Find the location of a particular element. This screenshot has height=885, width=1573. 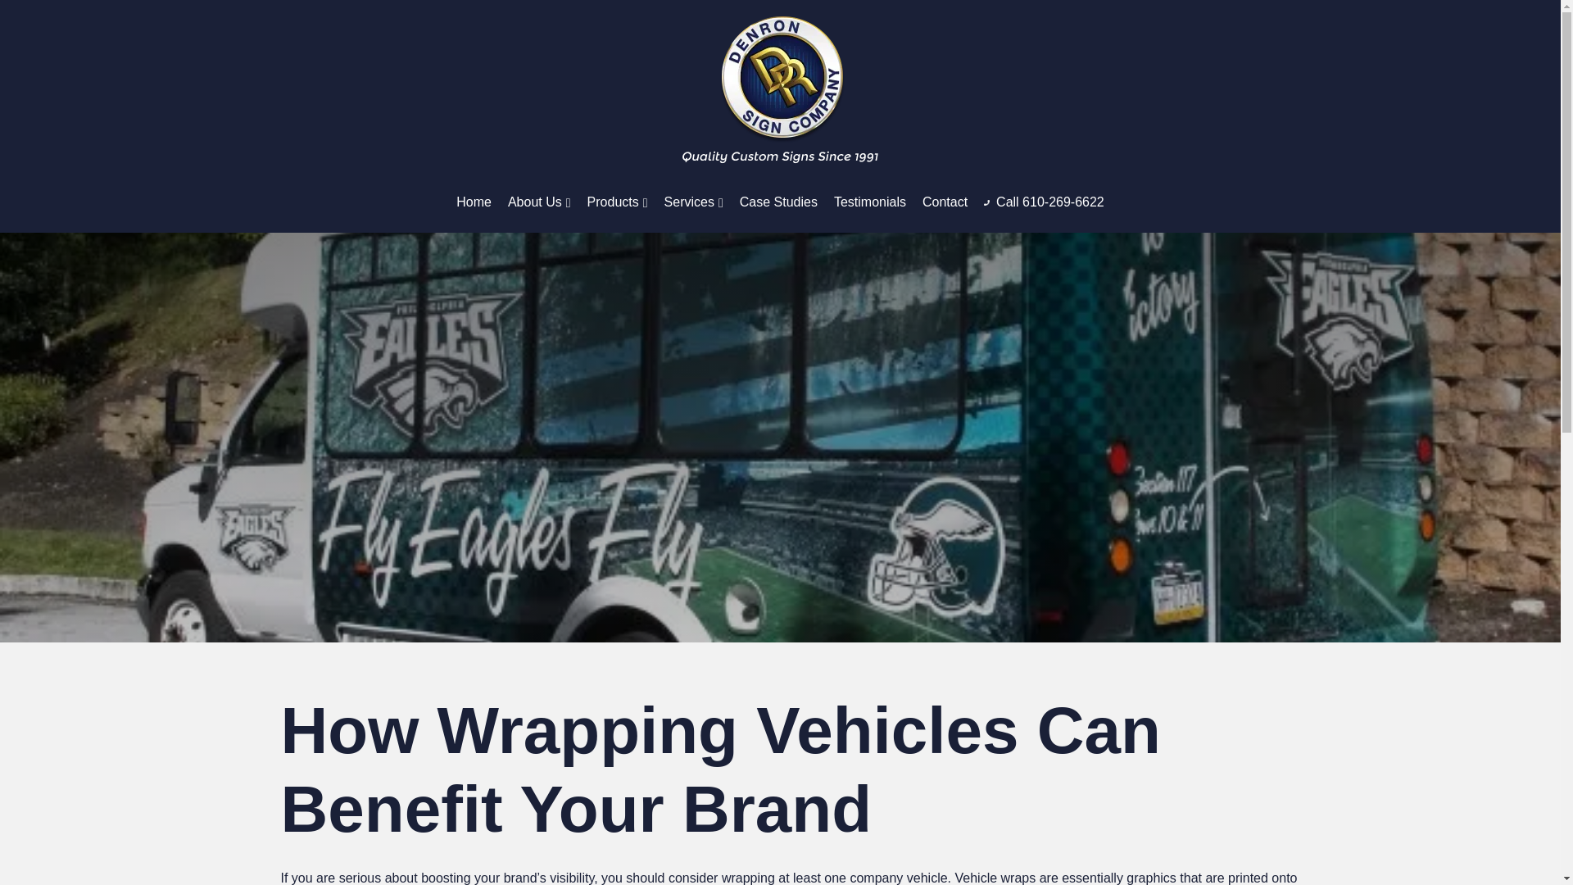

Services is located at coordinates (693, 202).